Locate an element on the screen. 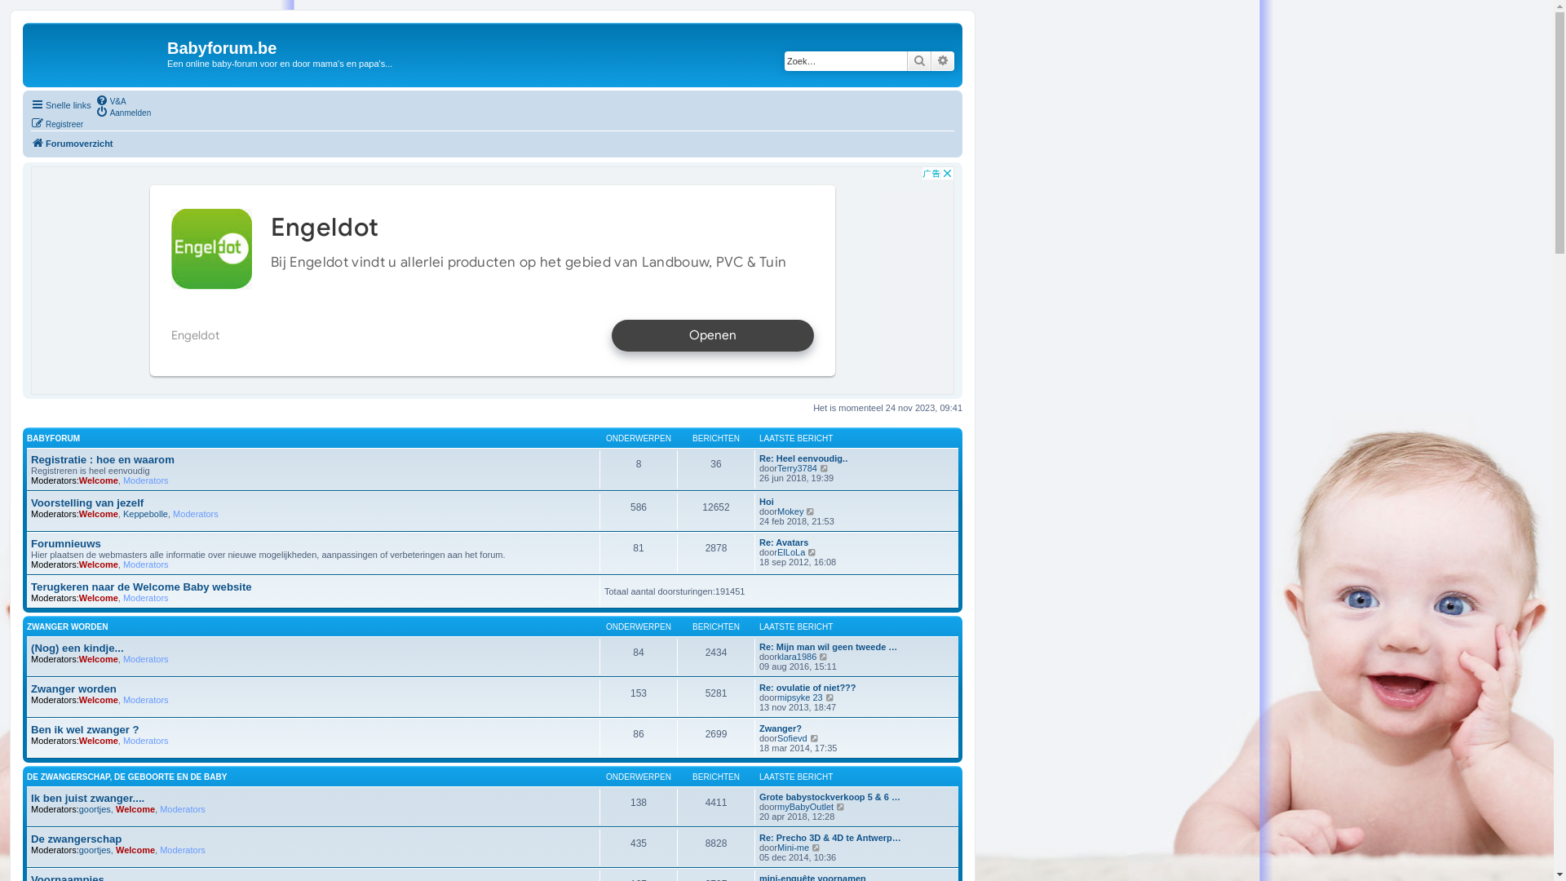 The image size is (1566, 881). mipsyke 23 is located at coordinates (800, 697).